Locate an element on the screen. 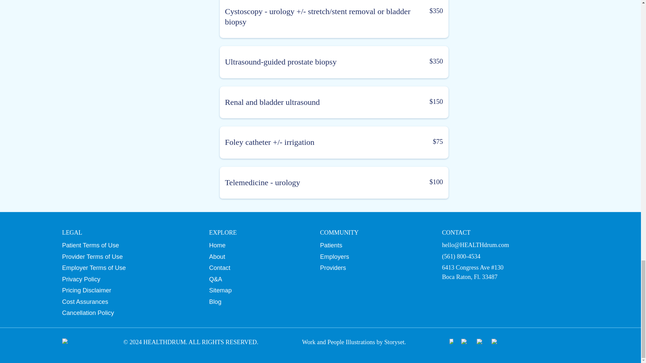 This screenshot has width=646, height=363. Employers is located at coordinates (374, 256).